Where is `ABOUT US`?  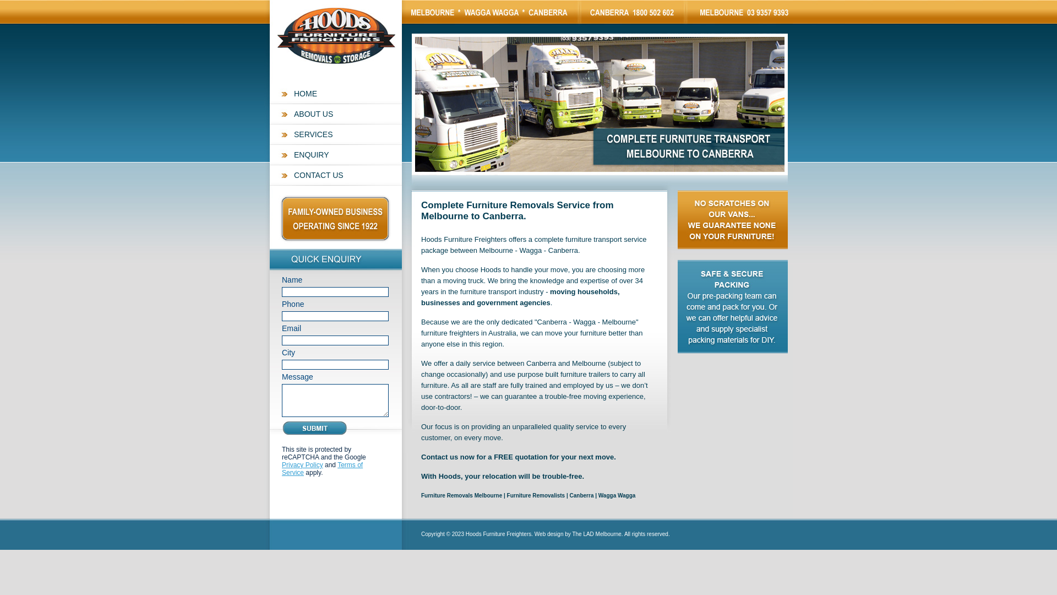 ABOUT US is located at coordinates (336, 115).